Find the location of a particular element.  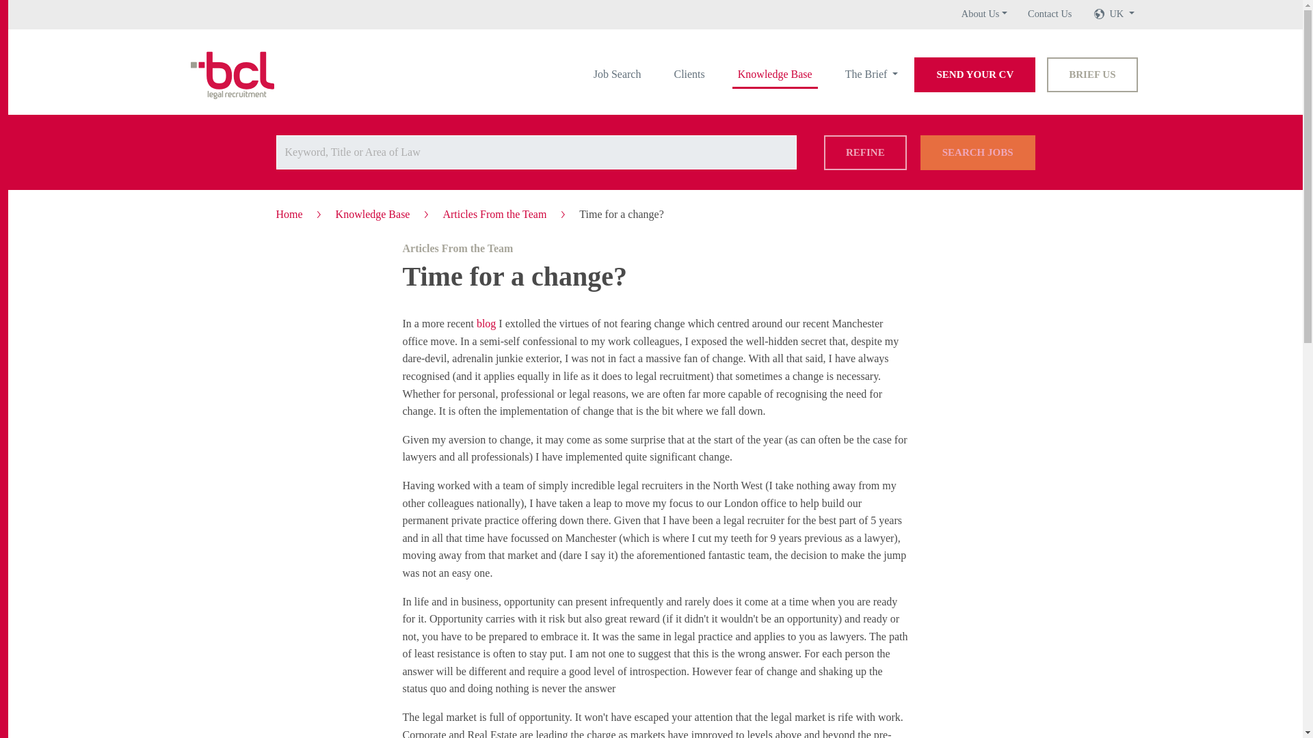

Knowledge Base is located at coordinates (775, 74).